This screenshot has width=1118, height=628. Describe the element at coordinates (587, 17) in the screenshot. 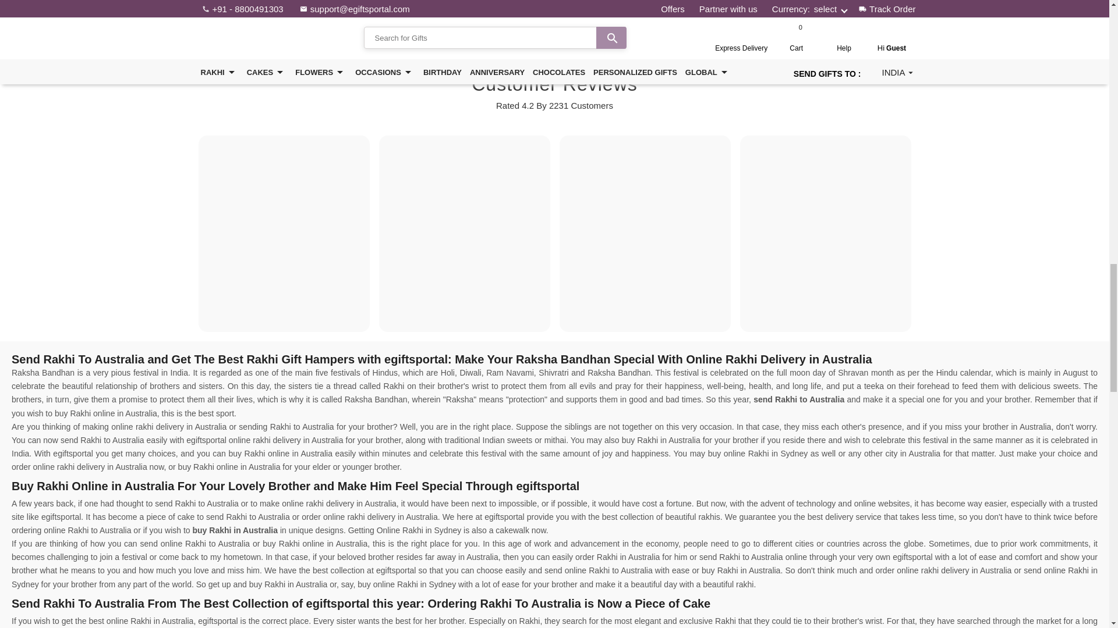

I see `Rakhi To UAE` at that location.